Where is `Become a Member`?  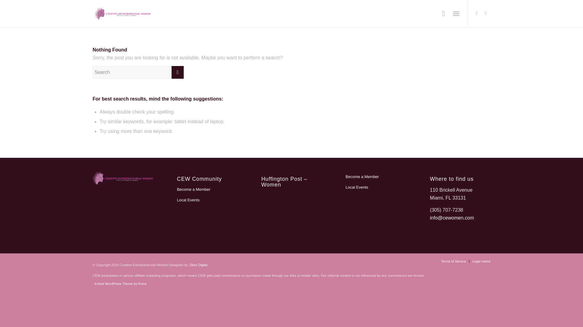 Become a Member is located at coordinates (376, 177).